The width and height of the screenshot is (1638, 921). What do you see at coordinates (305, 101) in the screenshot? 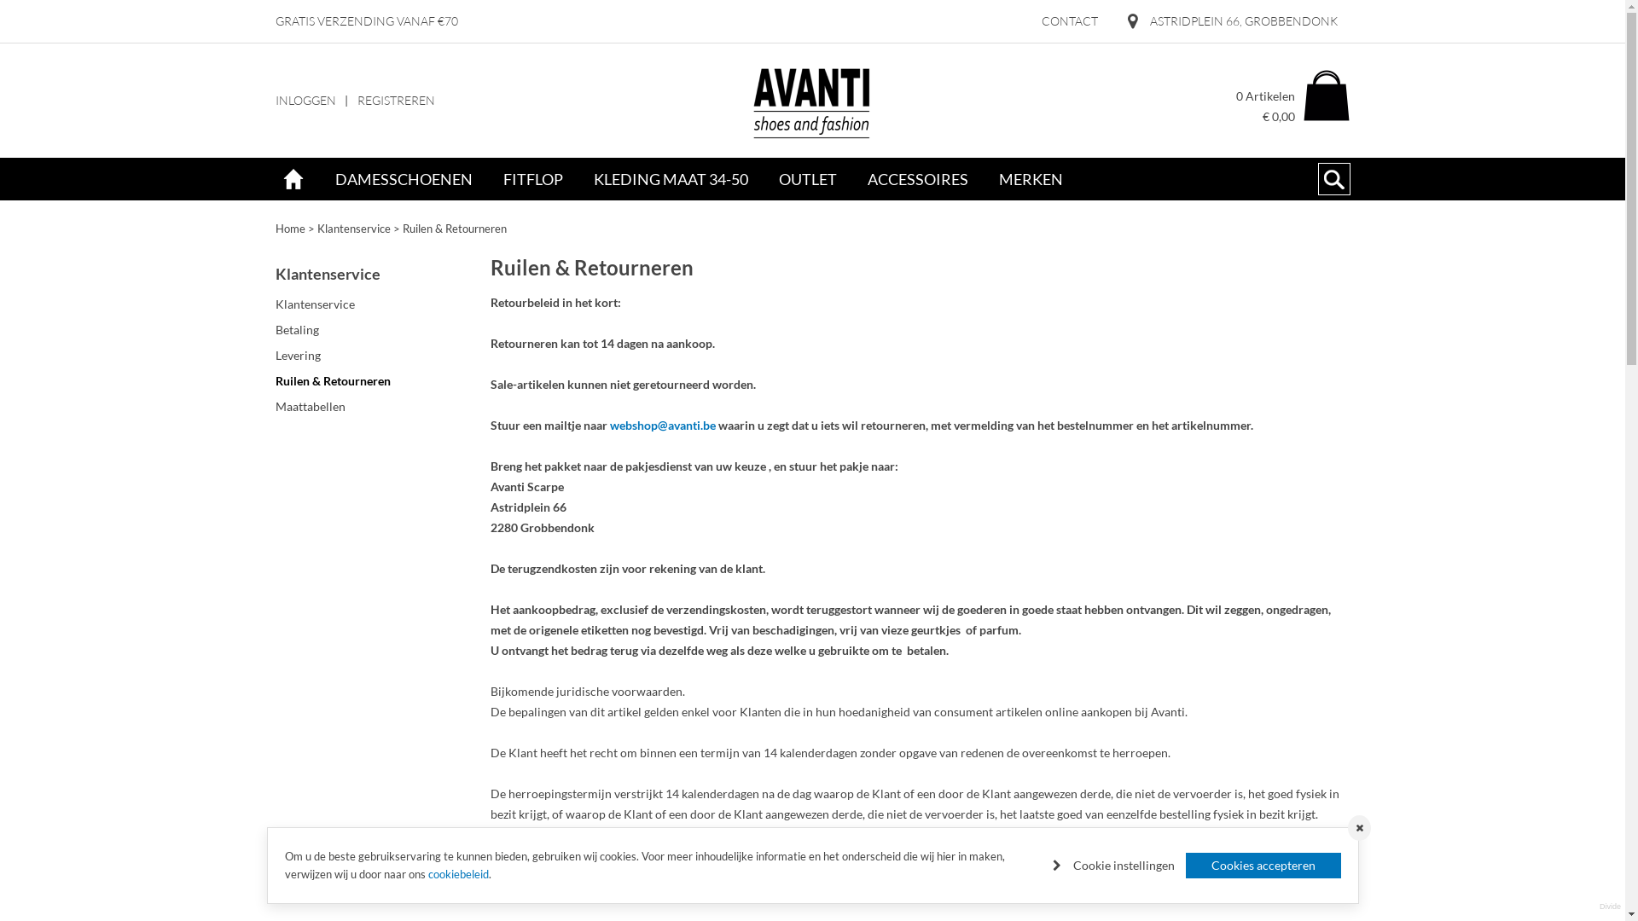
I see `INLOGGEN` at bounding box center [305, 101].